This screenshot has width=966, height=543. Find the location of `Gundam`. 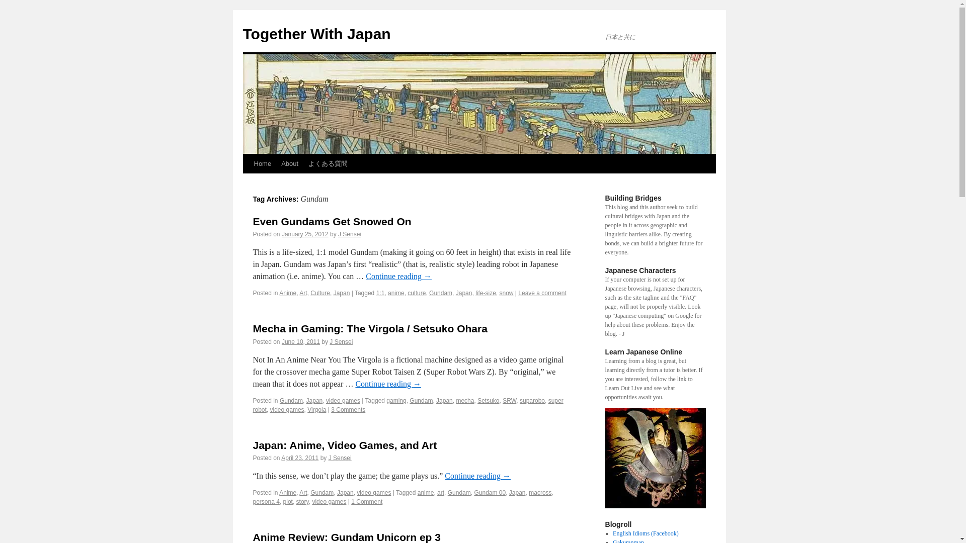

Gundam is located at coordinates (440, 293).